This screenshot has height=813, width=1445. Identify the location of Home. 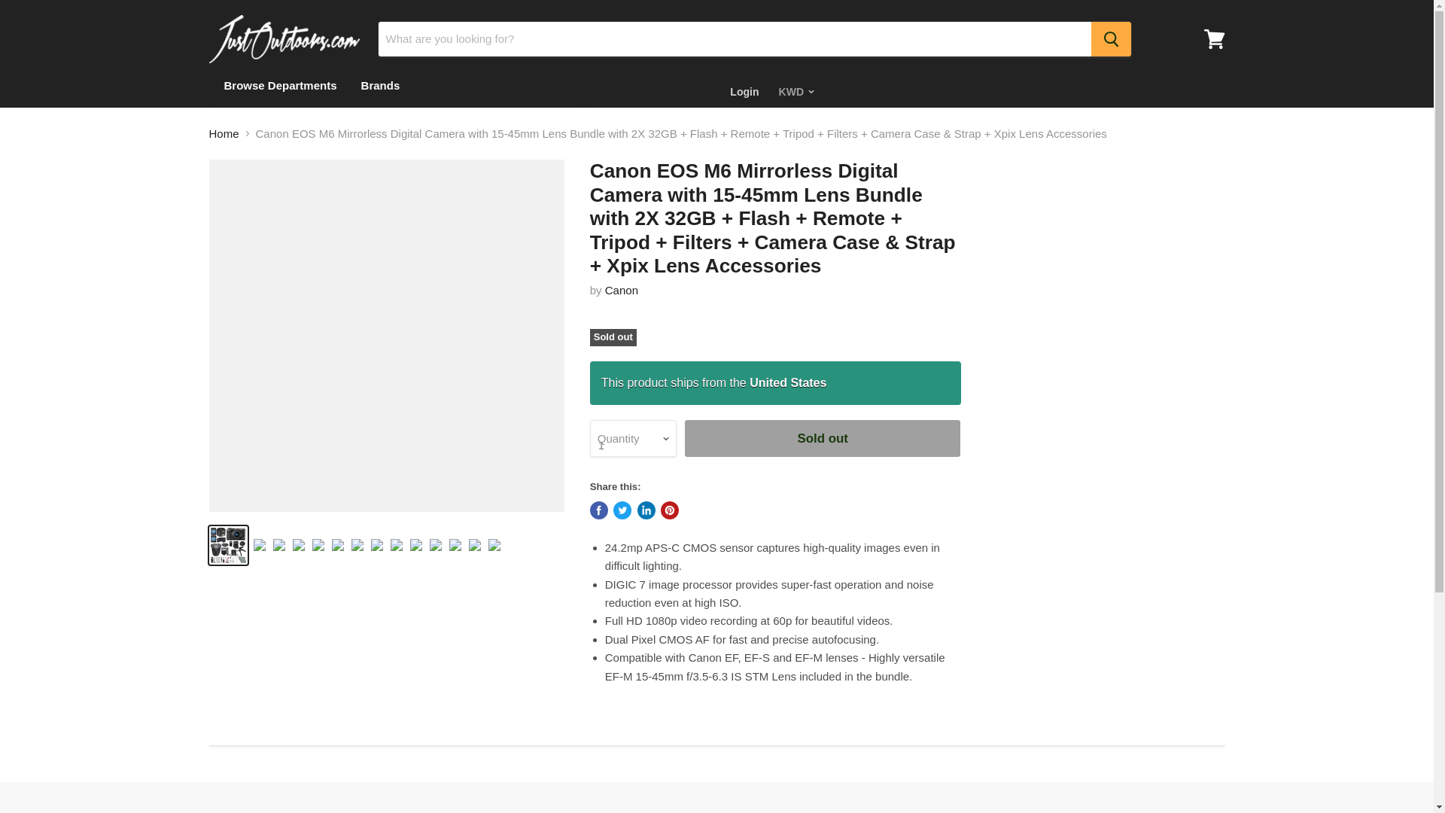
(224, 132).